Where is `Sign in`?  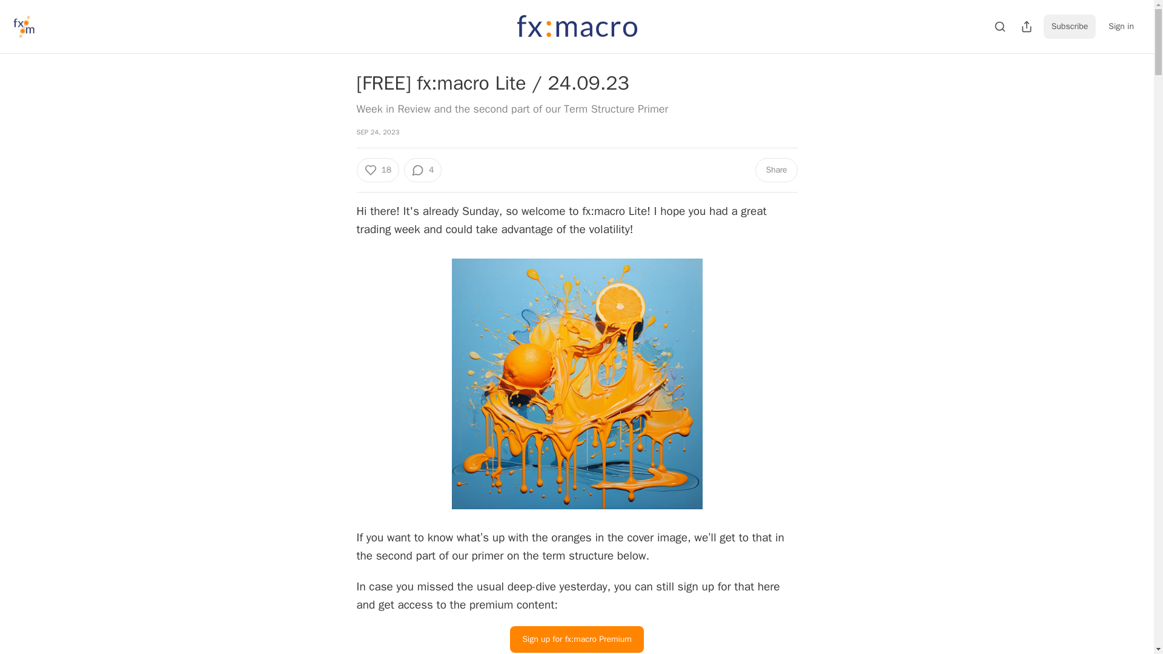
Sign in is located at coordinates (1121, 26).